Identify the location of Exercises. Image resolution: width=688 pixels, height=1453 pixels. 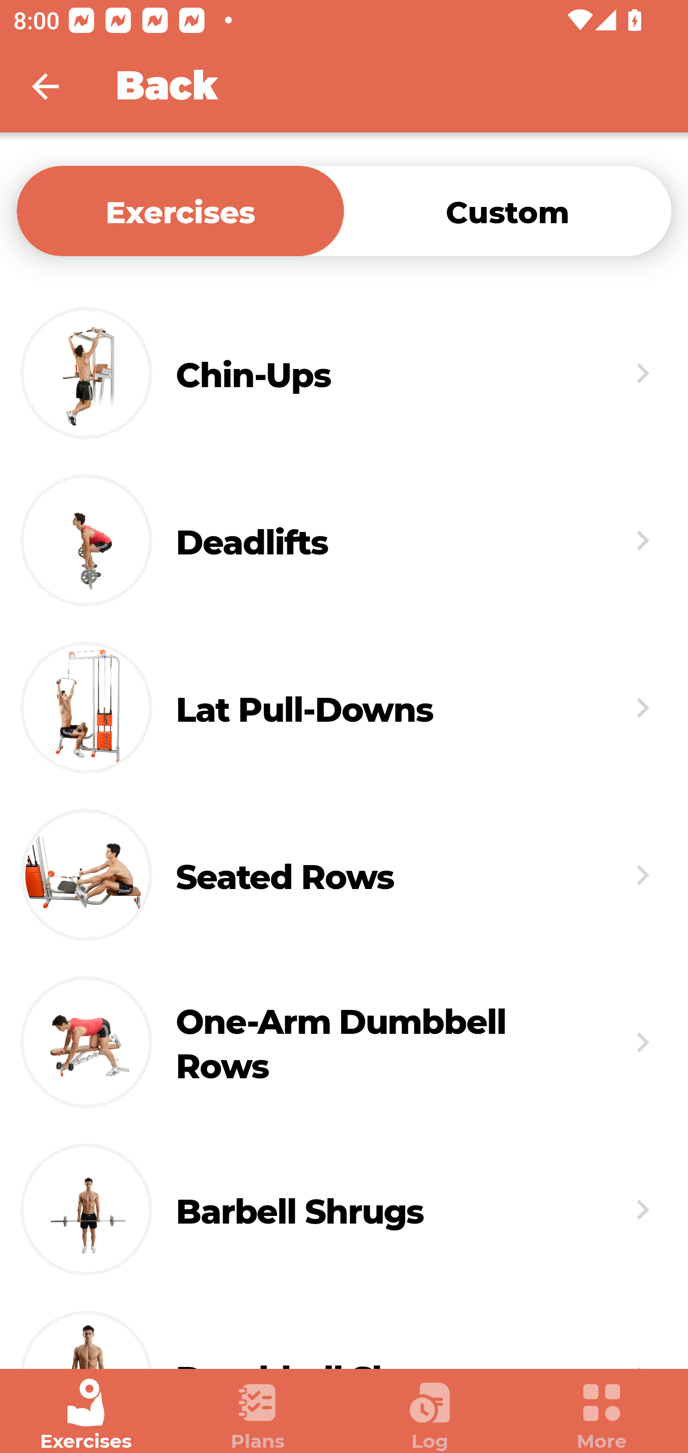
(180, 210).